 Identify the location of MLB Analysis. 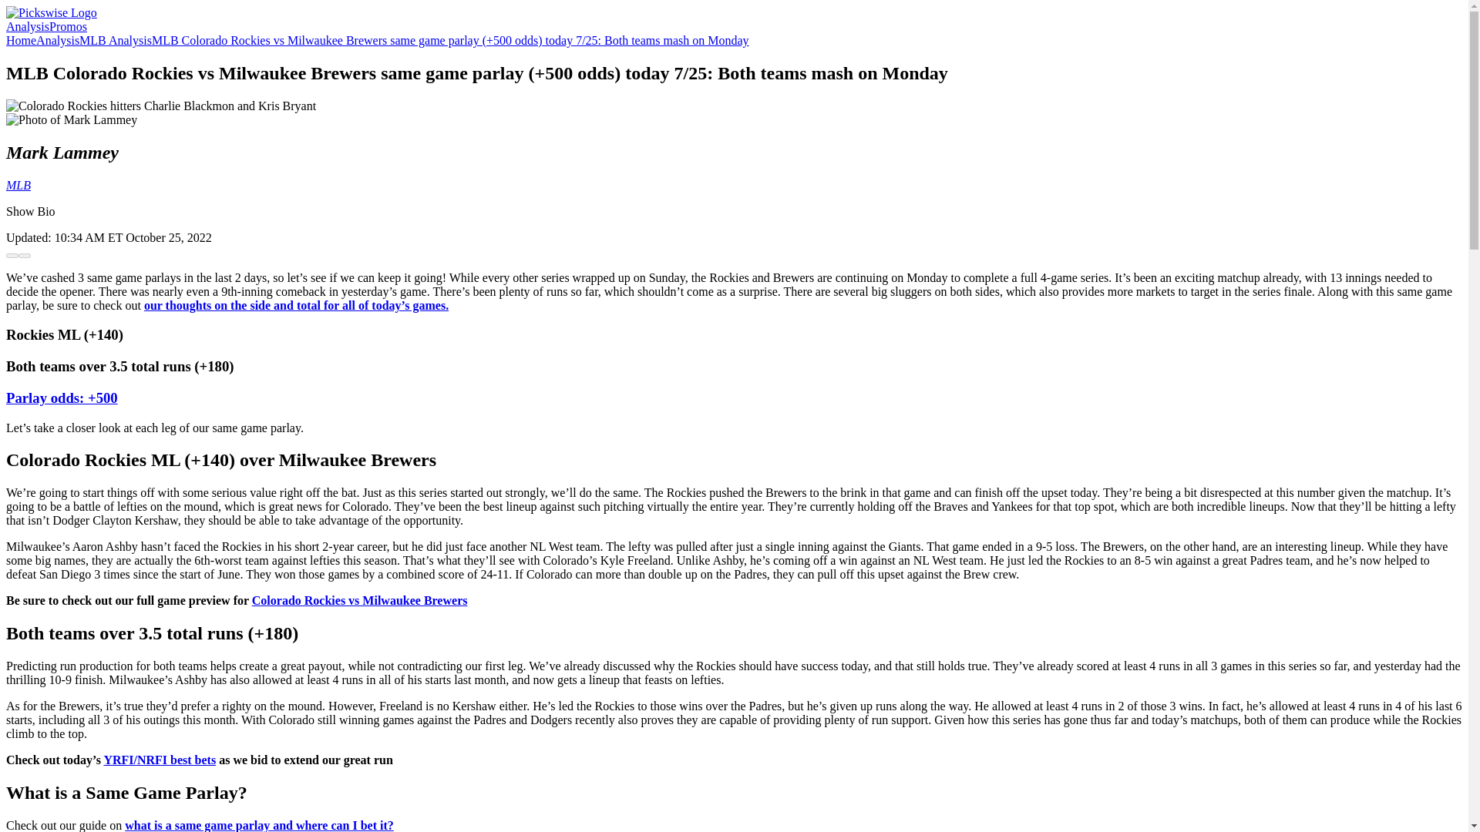
(116, 40).